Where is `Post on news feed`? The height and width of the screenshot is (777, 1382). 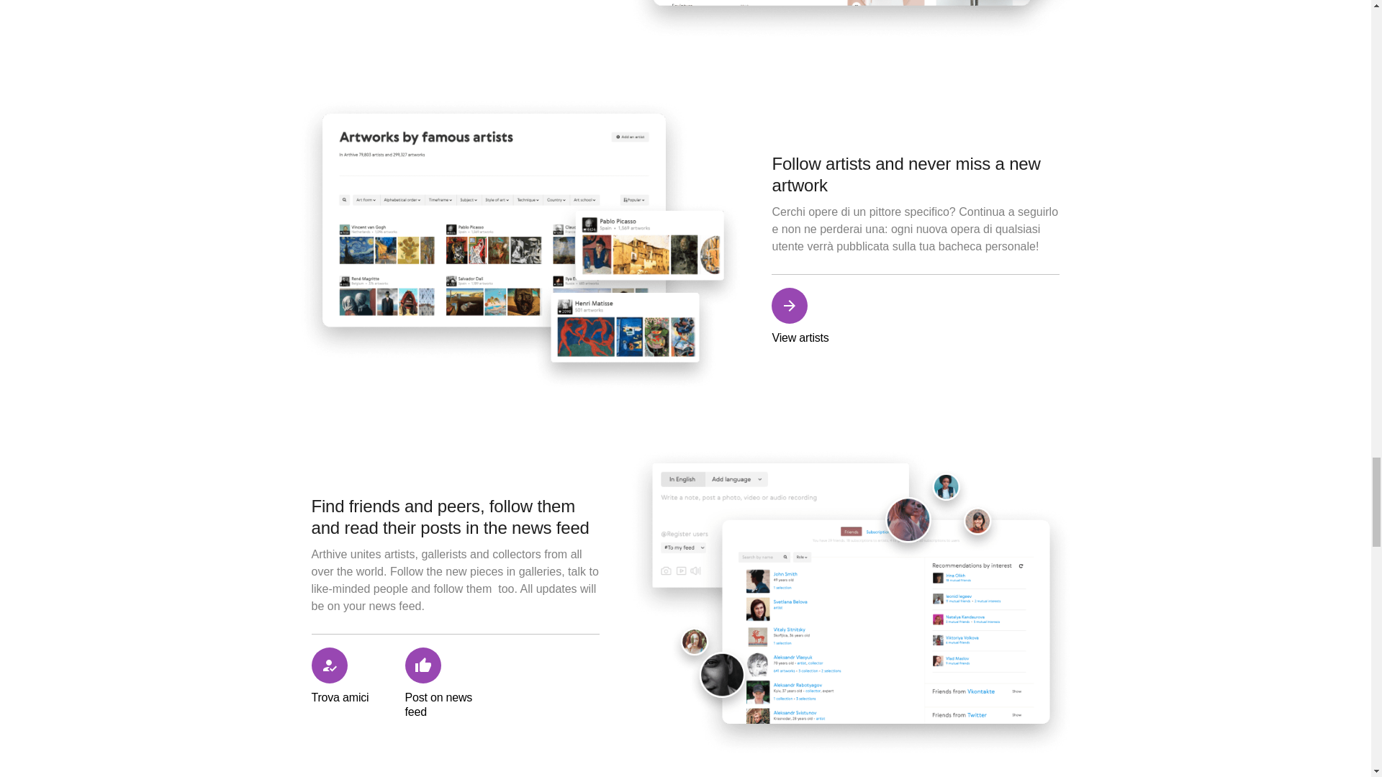 Post on news feed is located at coordinates (448, 683).